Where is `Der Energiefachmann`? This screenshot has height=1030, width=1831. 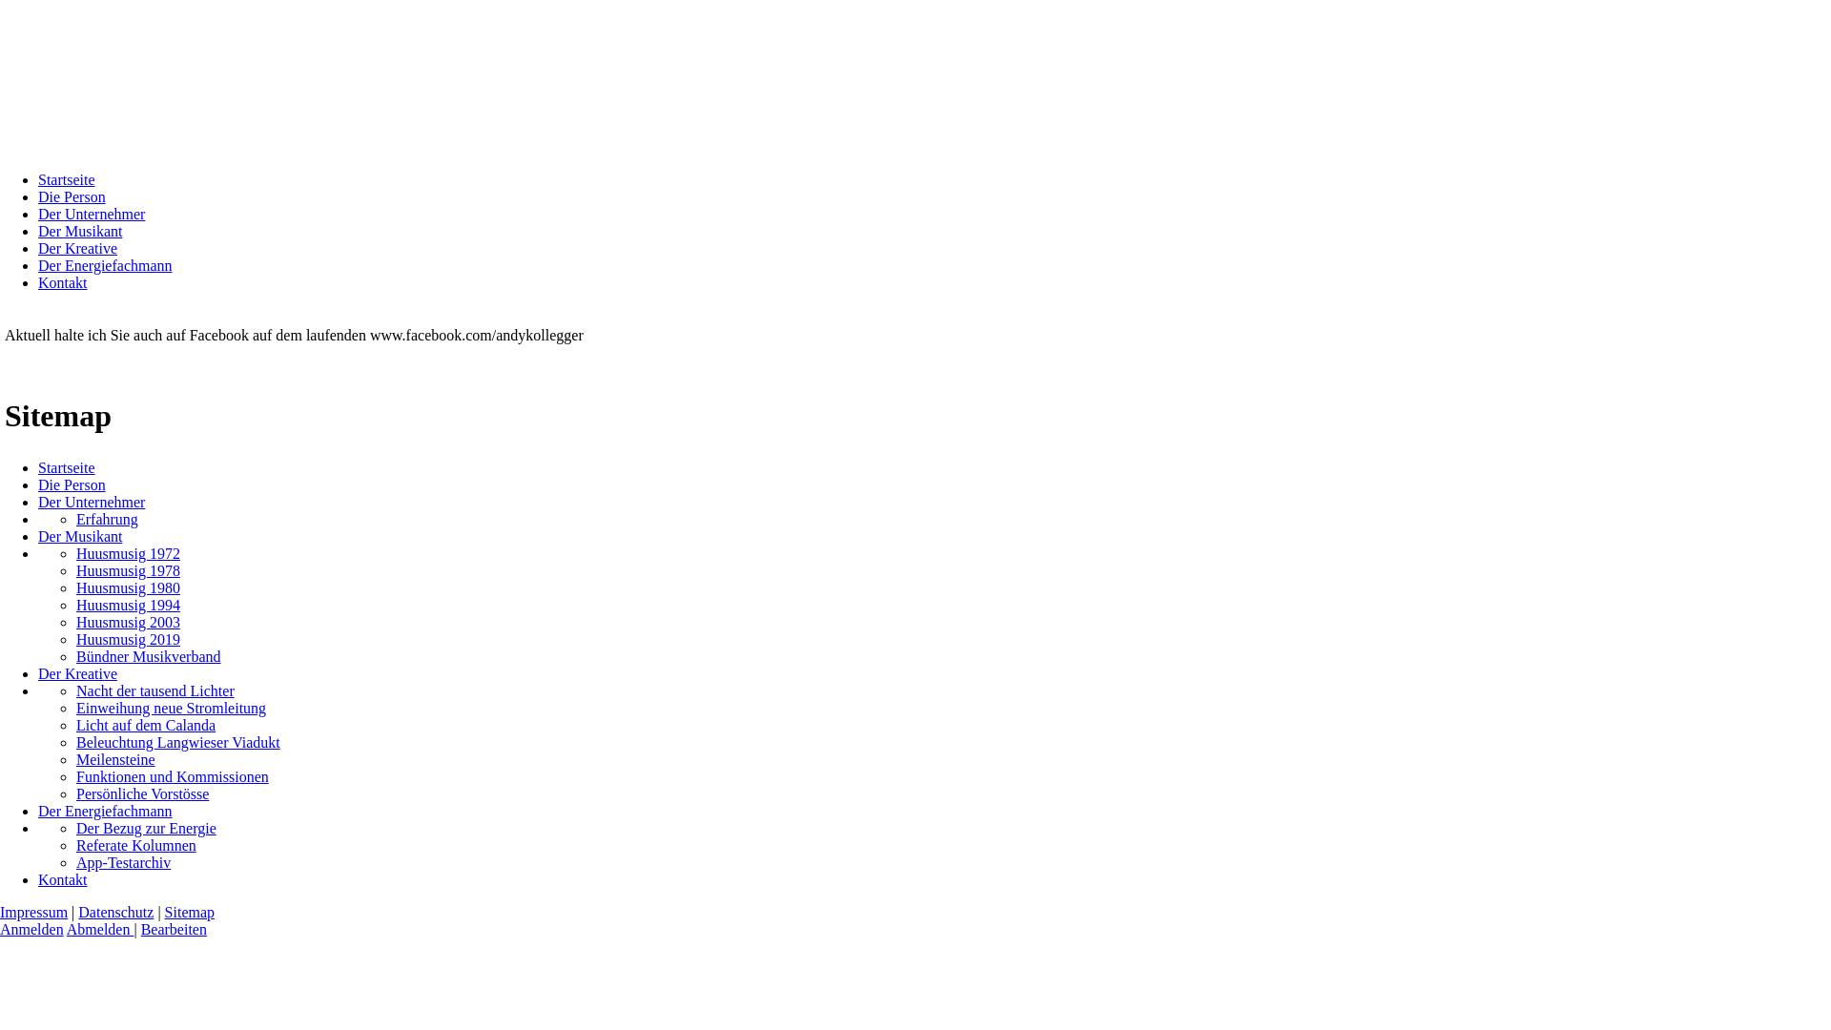
Der Energiefachmann is located at coordinates (105, 265).